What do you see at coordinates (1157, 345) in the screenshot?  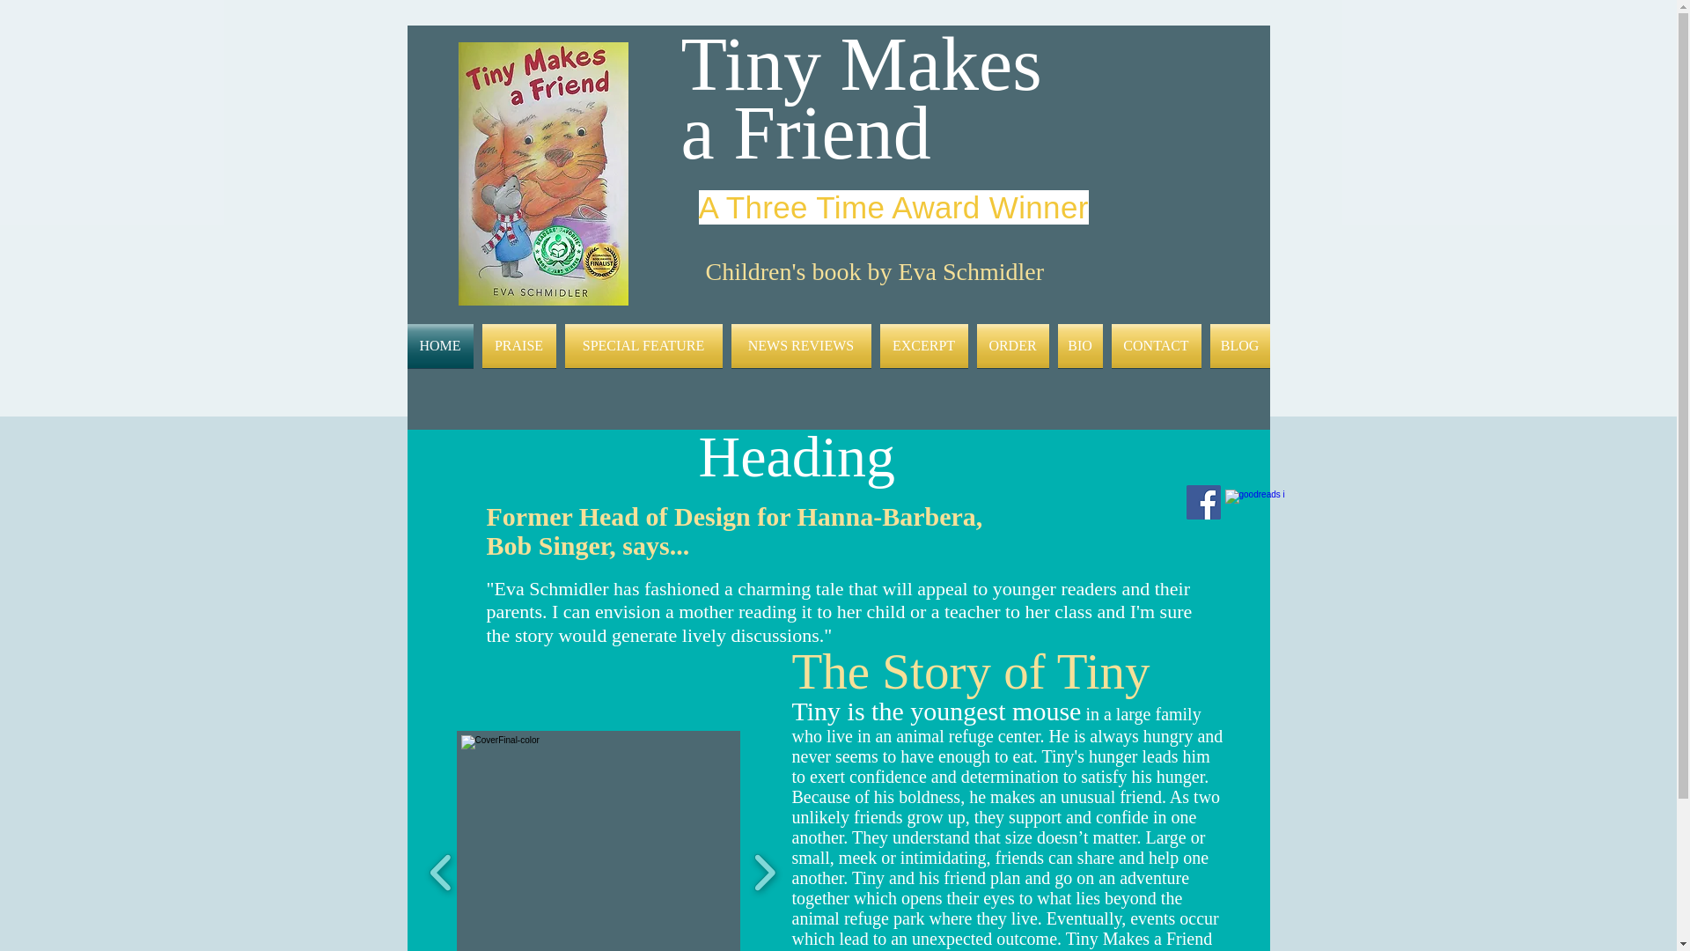 I see `CONTACT` at bounding box center [1157, 345].